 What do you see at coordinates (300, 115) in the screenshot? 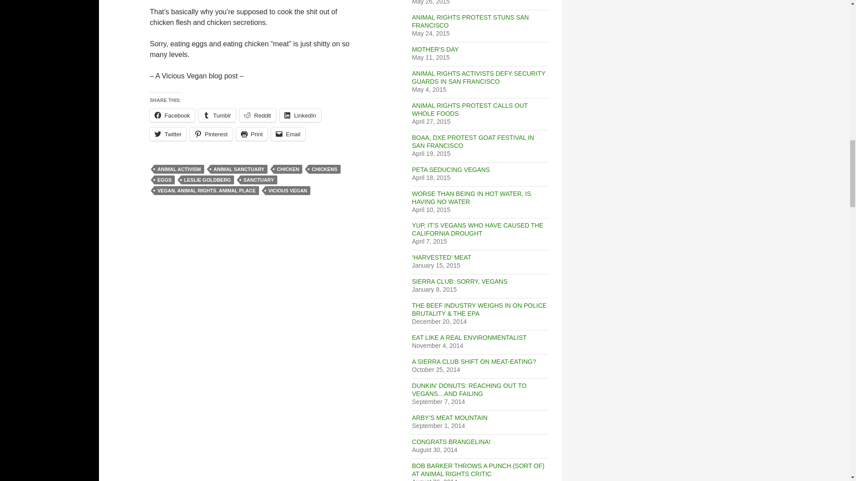
I see `Click to share on LinkedIn` at bounding box center [300, 115].